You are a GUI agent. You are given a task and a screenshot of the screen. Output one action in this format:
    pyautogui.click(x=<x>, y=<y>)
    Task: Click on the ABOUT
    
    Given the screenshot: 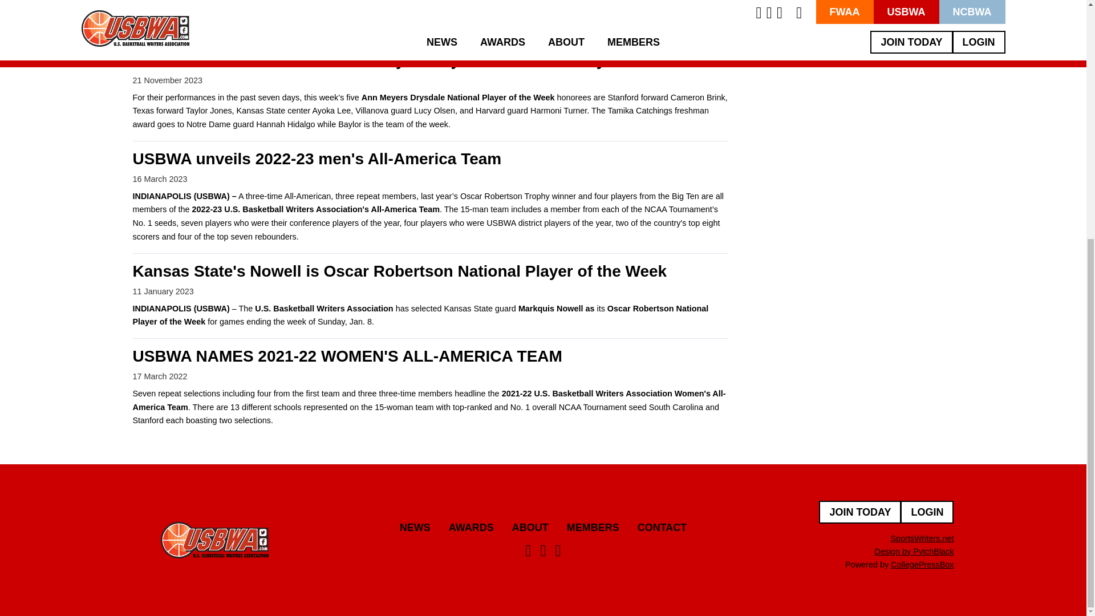 What is the action you would take?
    pyautogui.click(x=530, y=527)
    